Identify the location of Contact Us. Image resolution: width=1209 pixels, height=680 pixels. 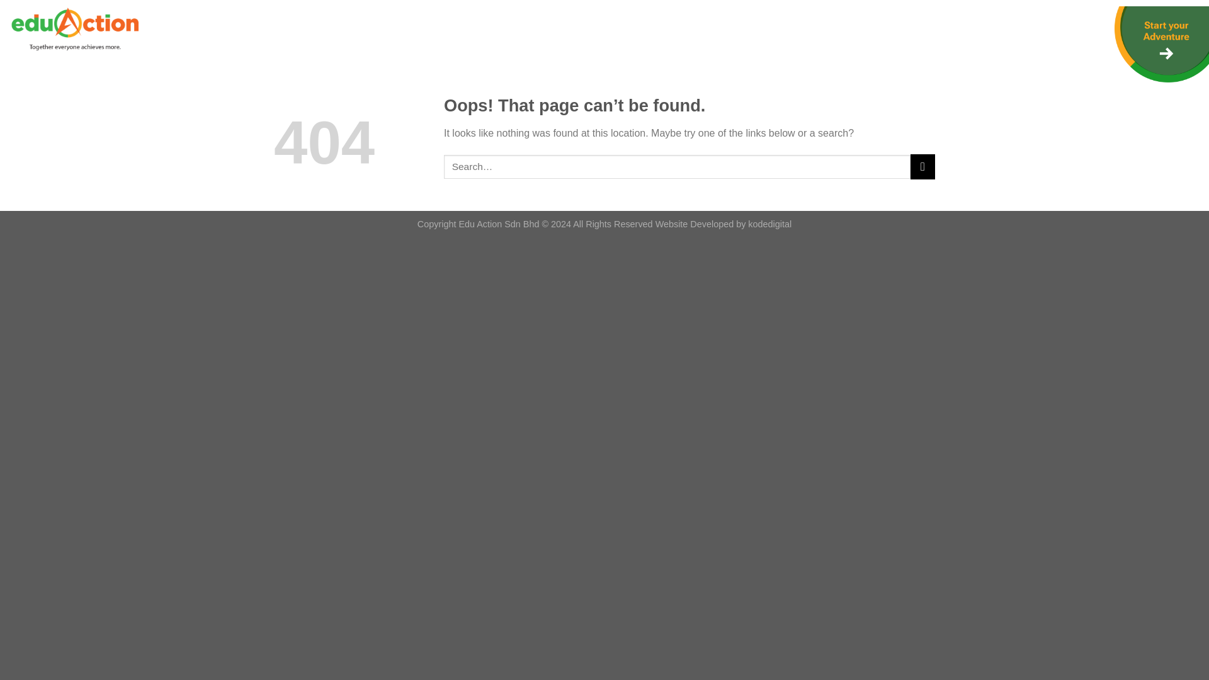
(261, 28).